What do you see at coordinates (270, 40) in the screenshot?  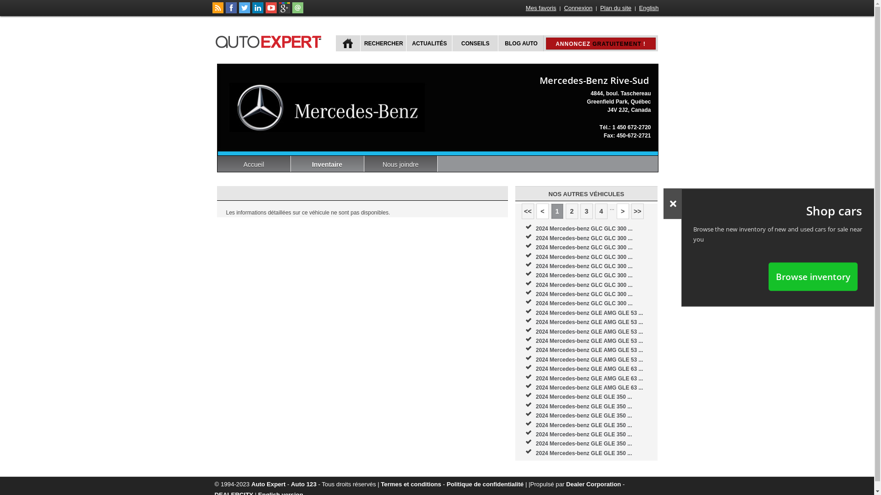 I see `autoExpert.ca` at bounding box center [270, 40].